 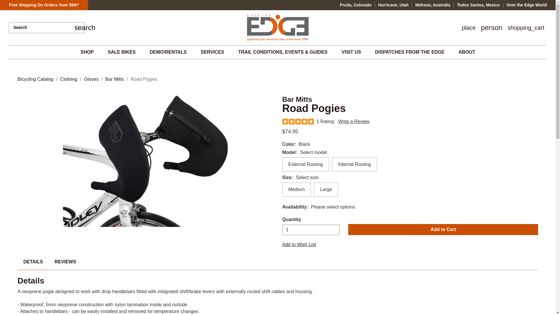 What do you see at coordinates (468, 28) in the screenshot?
I see `Store` at bounding box center [468, 28].